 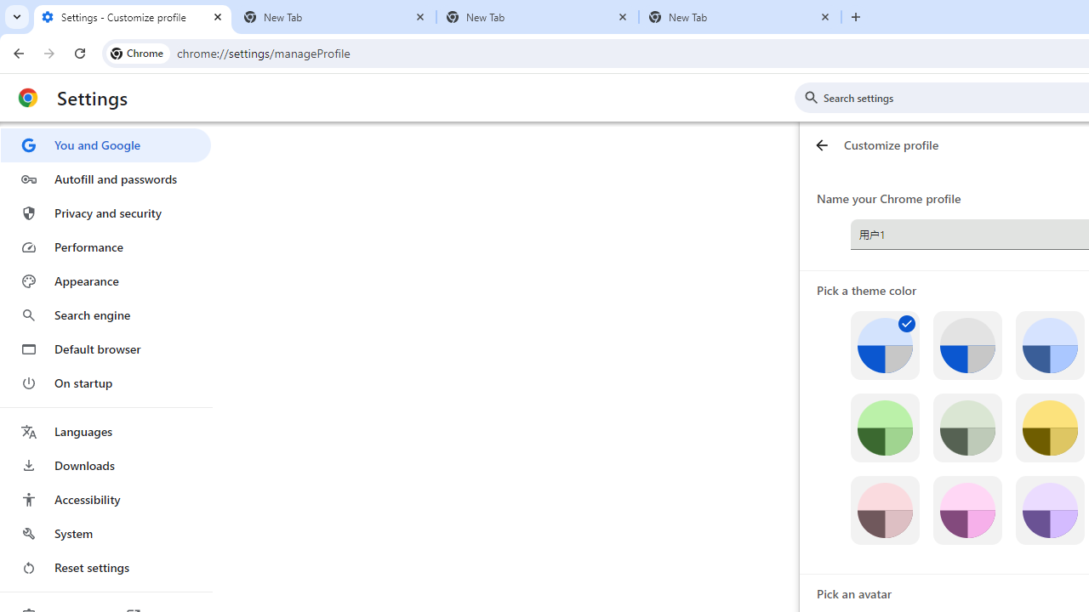 I want to click on New Tab, so click(x=740, y=17).